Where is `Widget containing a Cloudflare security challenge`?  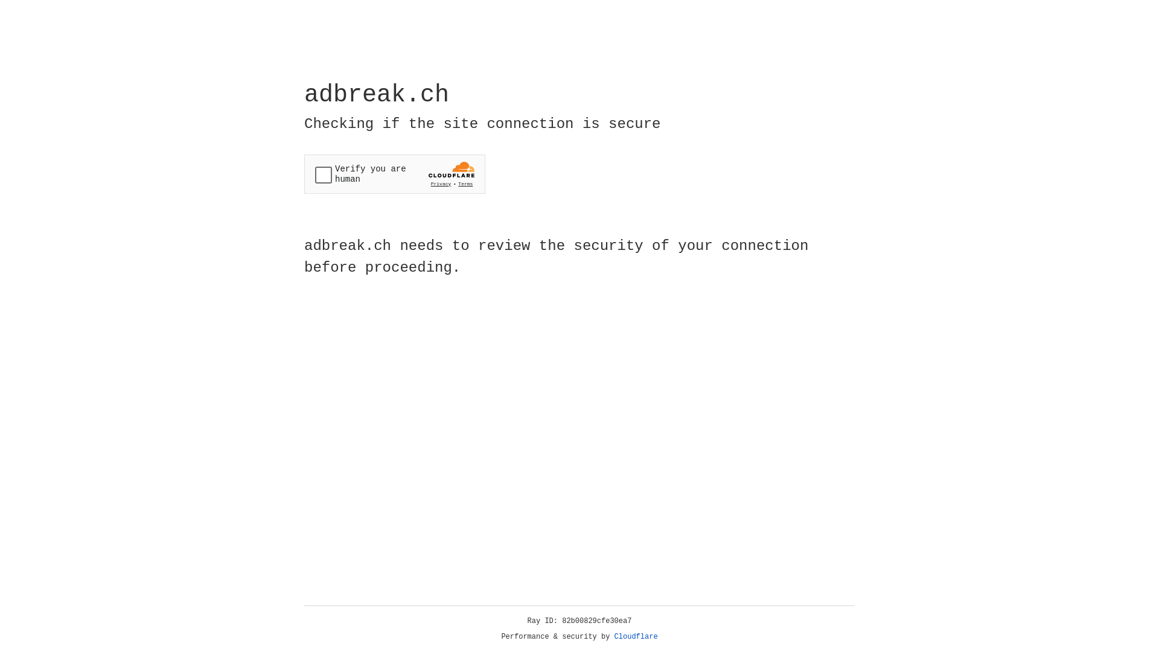
Widget containing a Cloudflare security challenge is located at coordinates (395, 174).